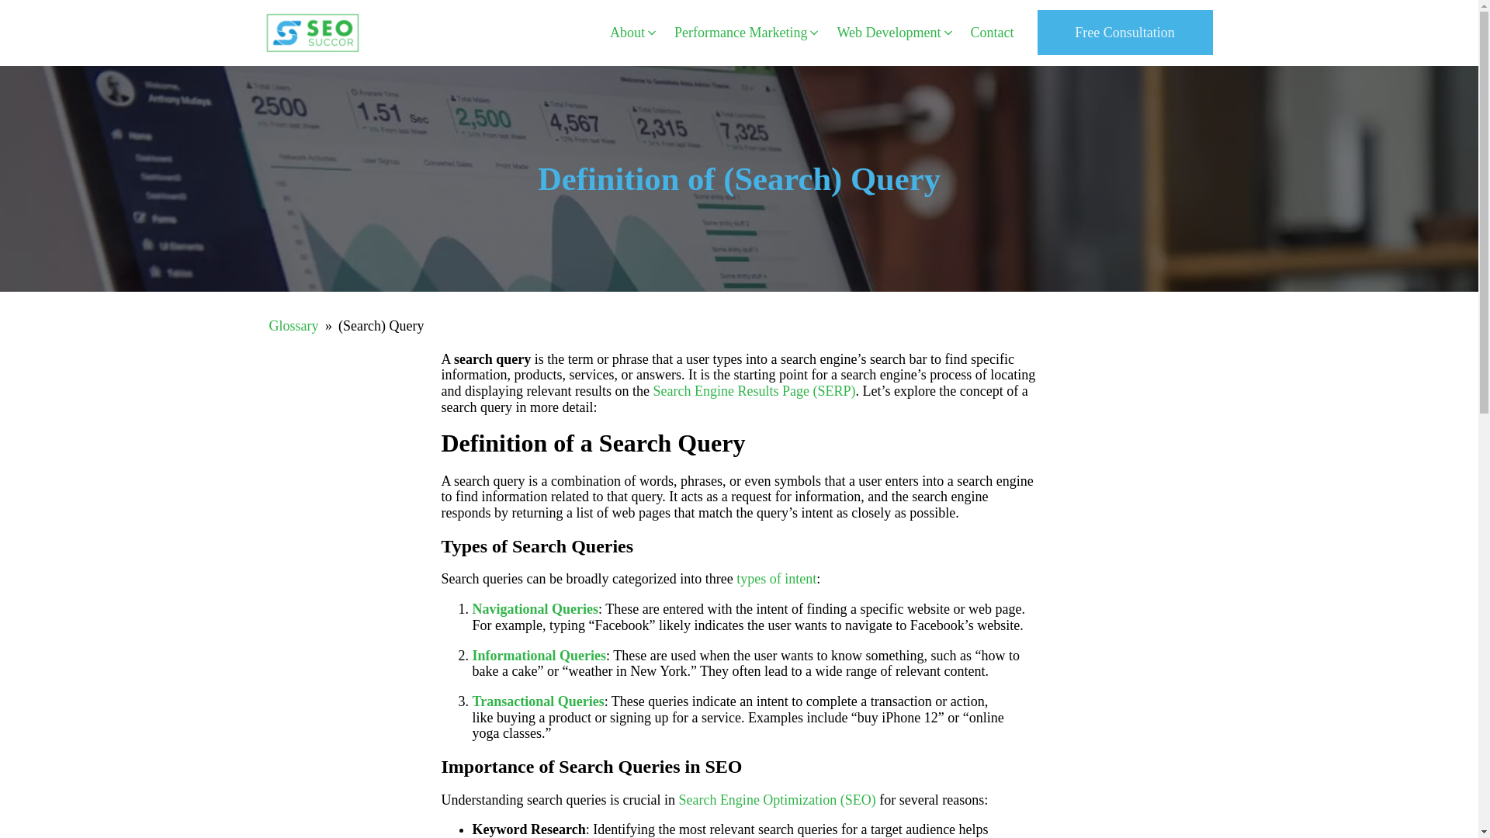 This screenshot has width=1490, height=838. Describe the element at coordinates (633, 33) in the screenshot. I see `About` at that location.